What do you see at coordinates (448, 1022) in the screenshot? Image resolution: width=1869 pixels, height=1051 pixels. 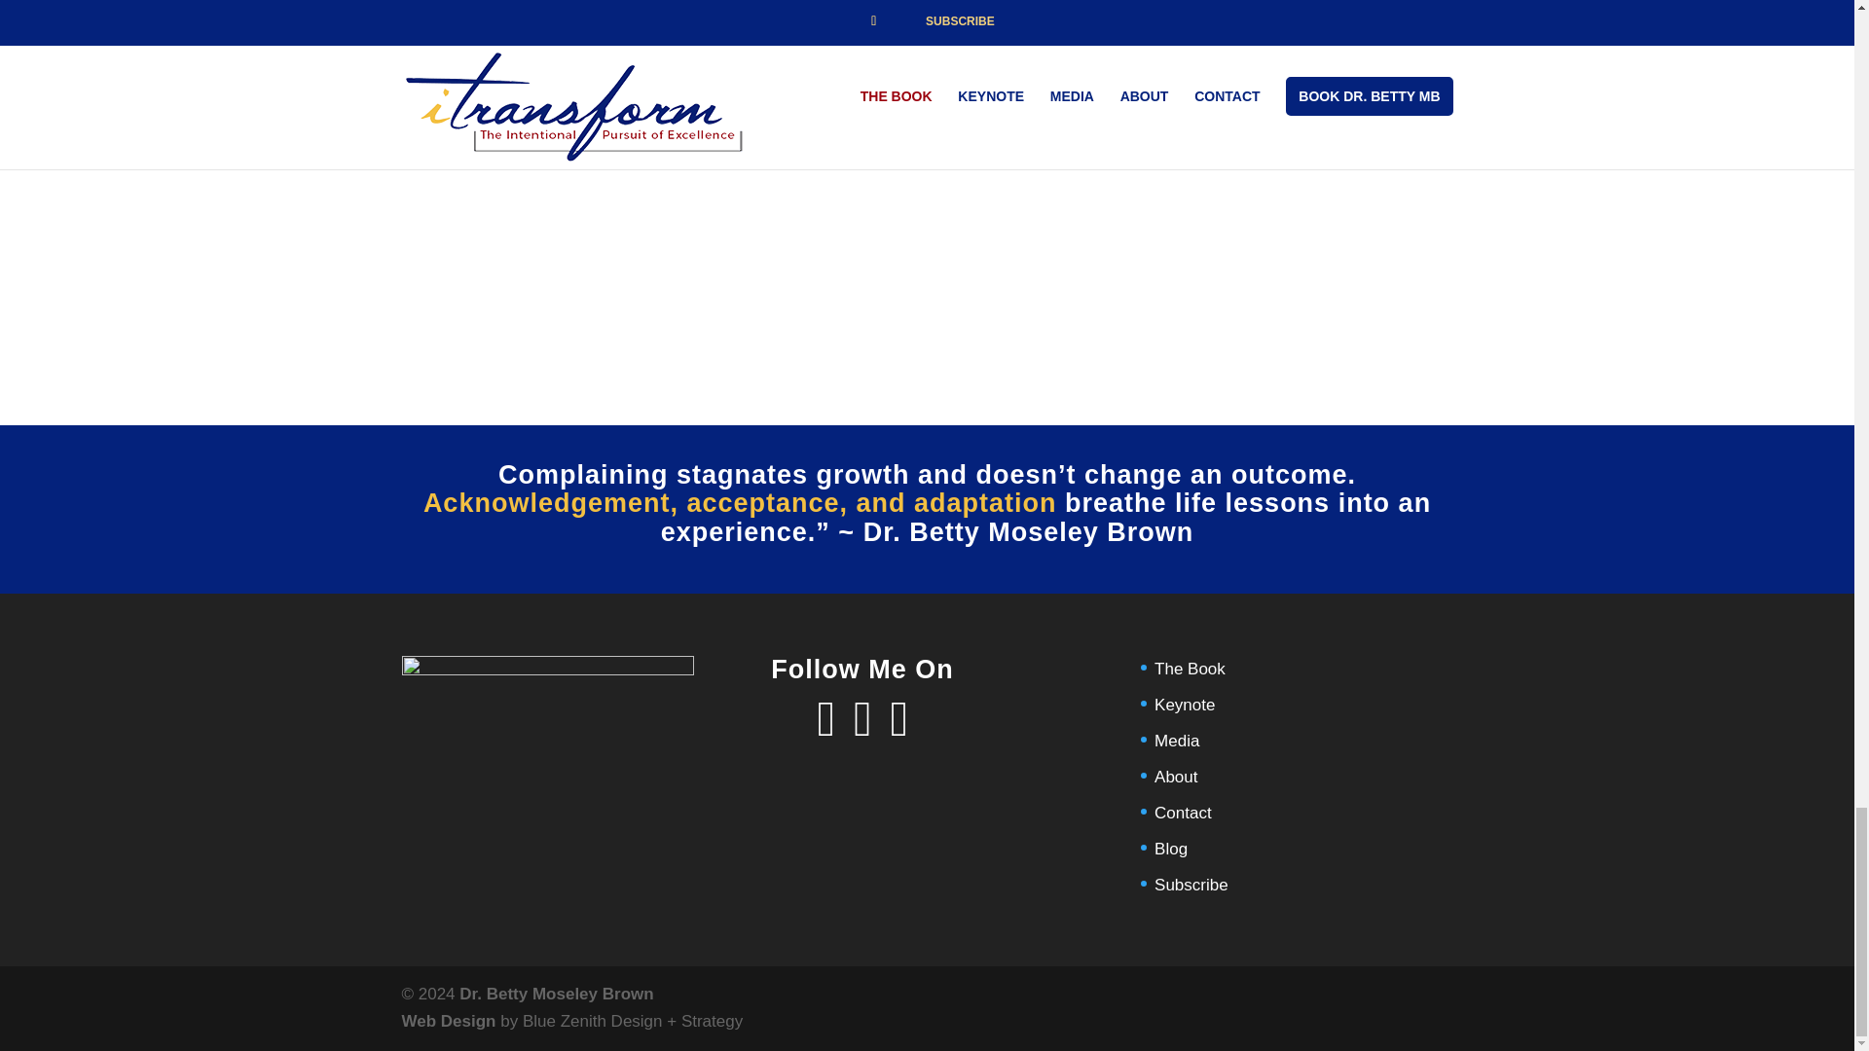 I see `Web Design` at bounding box center [448, 1022].